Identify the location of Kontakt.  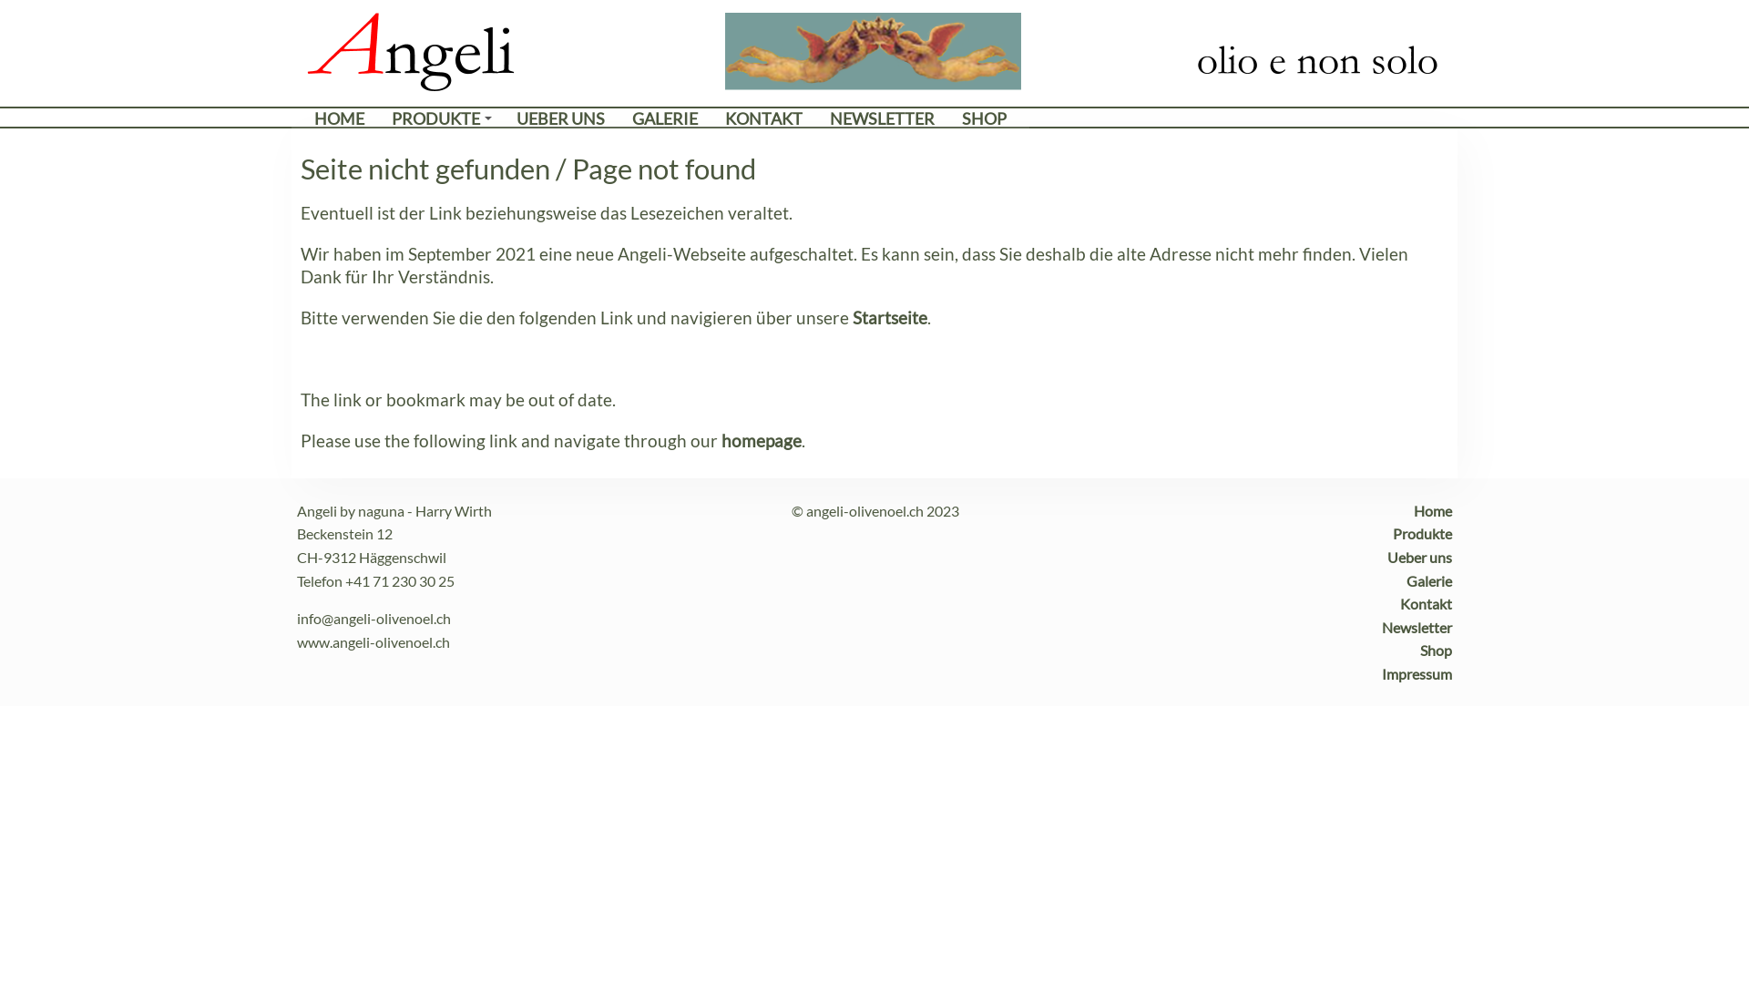
(1427, 603).